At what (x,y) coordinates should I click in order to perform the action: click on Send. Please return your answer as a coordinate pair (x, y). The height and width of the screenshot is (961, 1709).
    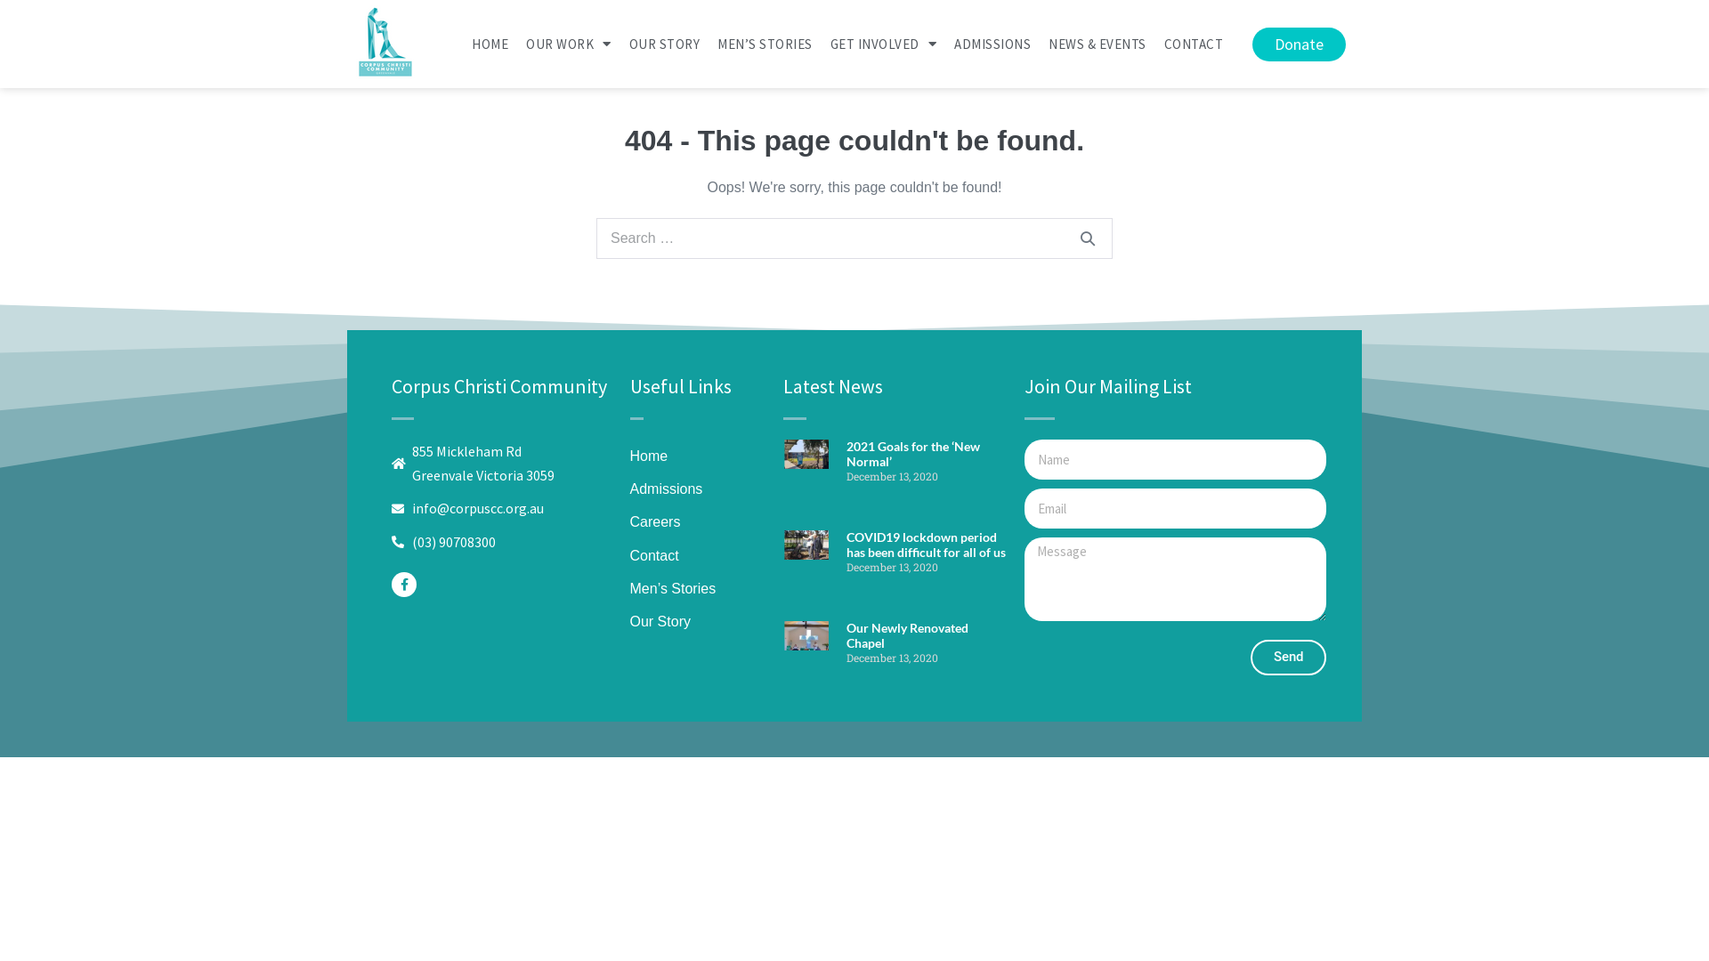
    Looking at the image, I should click on (1289, 657).